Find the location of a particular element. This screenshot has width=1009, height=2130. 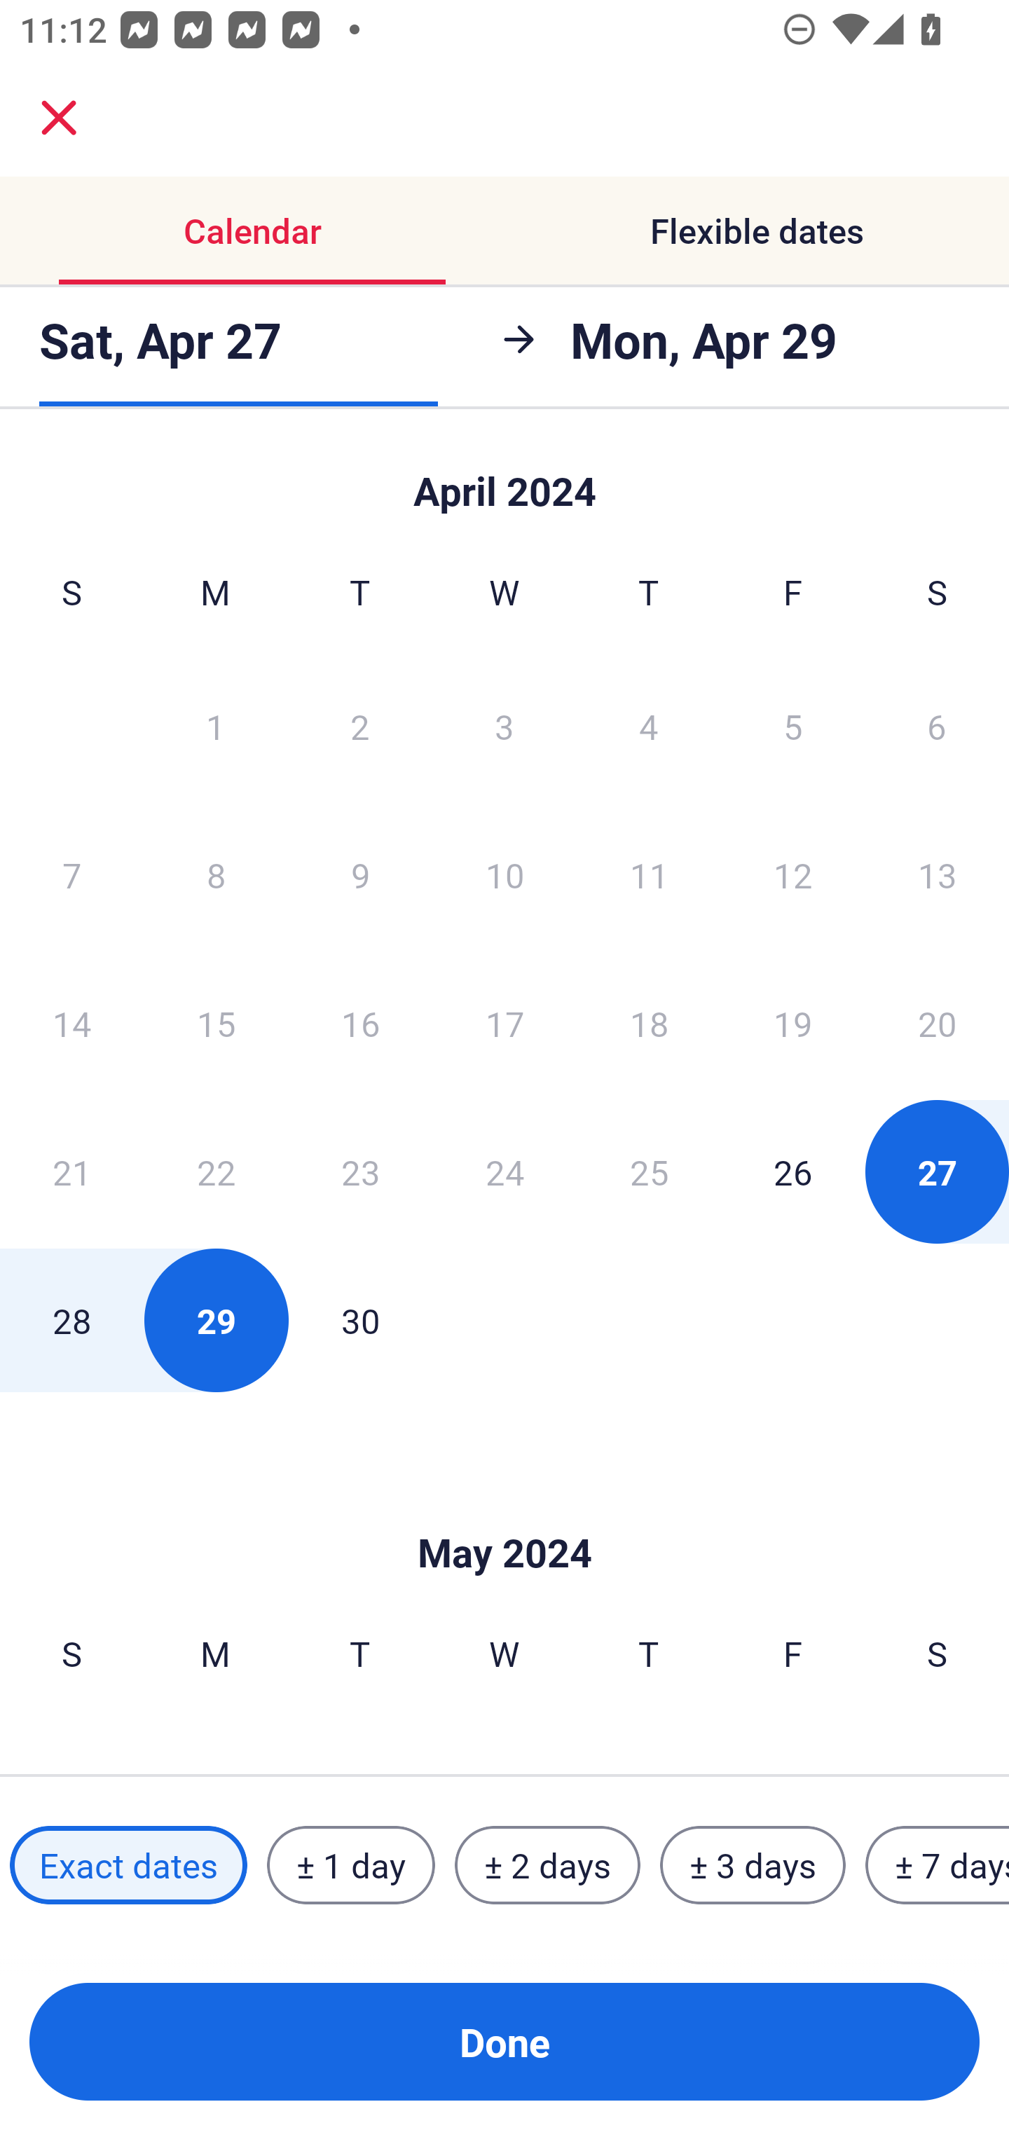

10 Wednesday, April 10, 2024 is located at coordinates (504, 874).